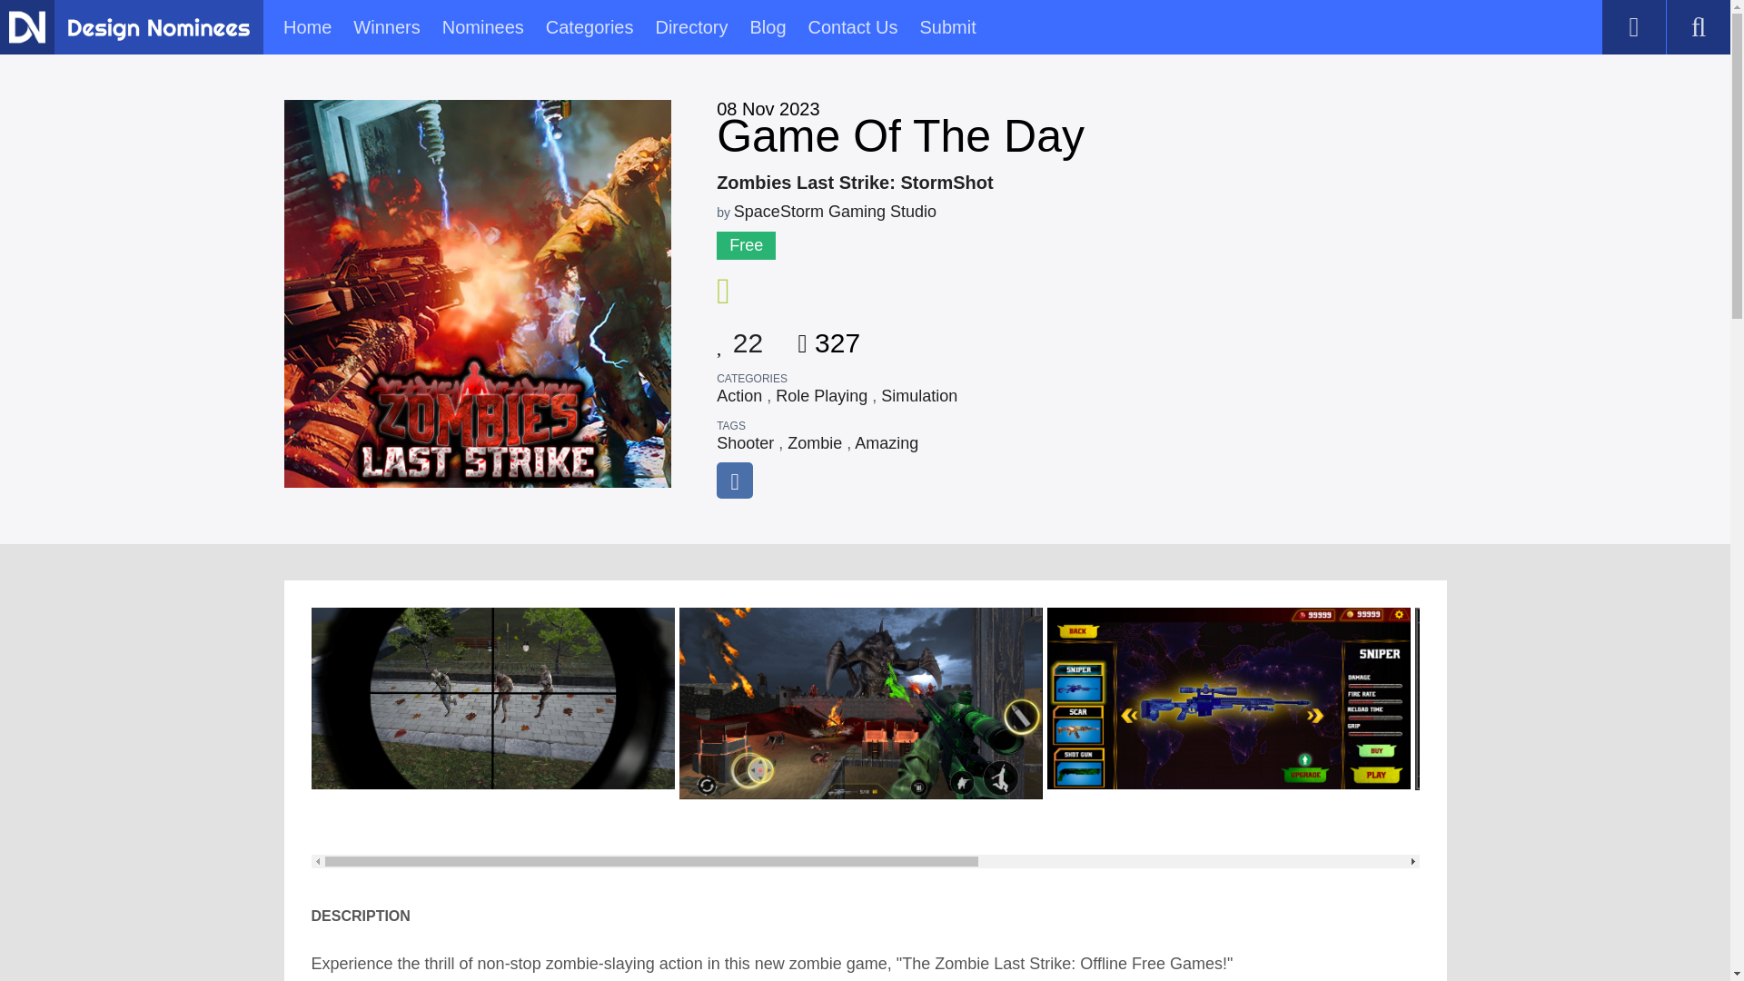 This screenshot has height=981, width=1744. Describe the element at coordinates (815, 443) in the screenshot. I see `Zombie` at that location.